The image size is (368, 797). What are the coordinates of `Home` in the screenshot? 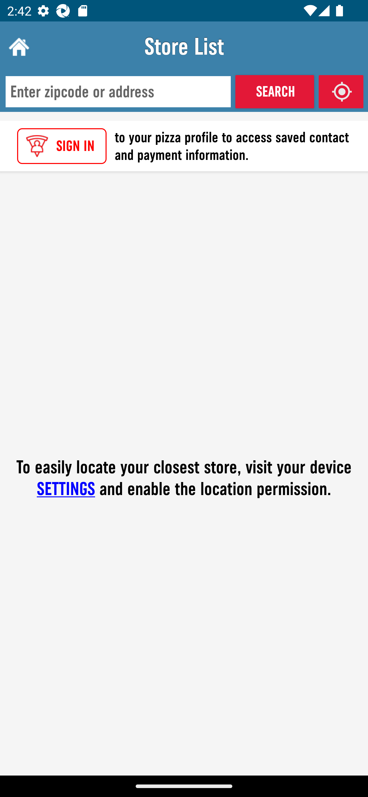 It's located at (18, 46).